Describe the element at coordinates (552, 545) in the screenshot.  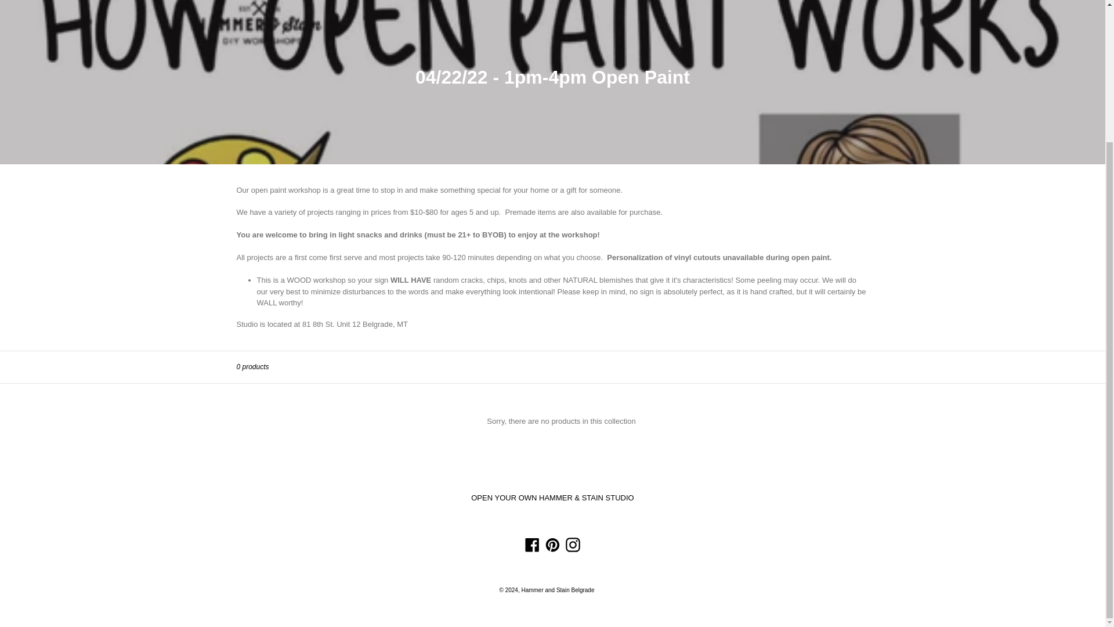
I see `Pinterest` at that location.